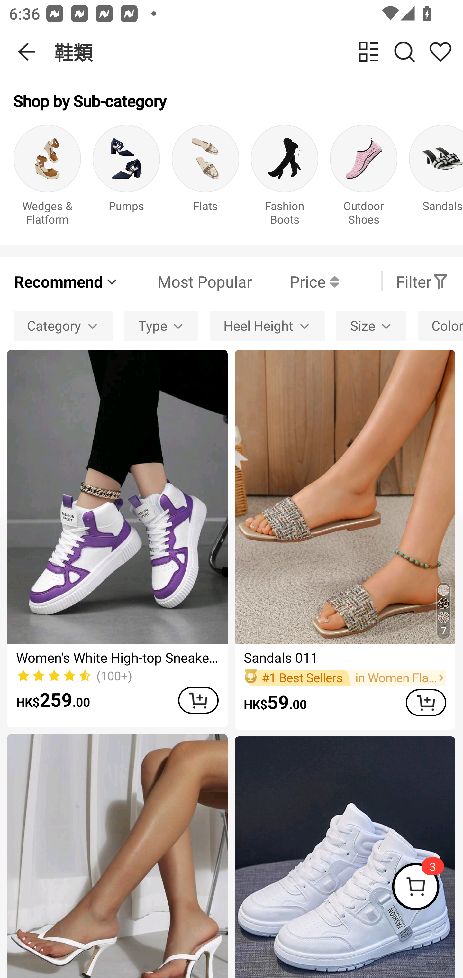  I want to click on Size, so click(371, 326).